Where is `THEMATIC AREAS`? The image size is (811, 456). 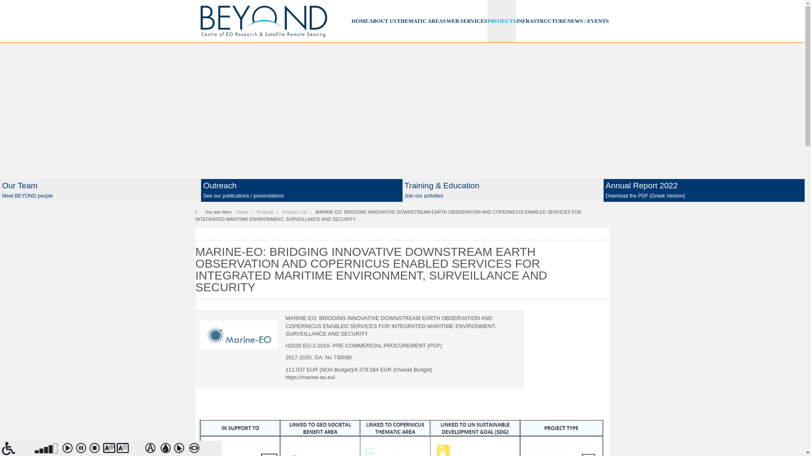
THEMATIC AREAS is located at coordinates (422, 21).